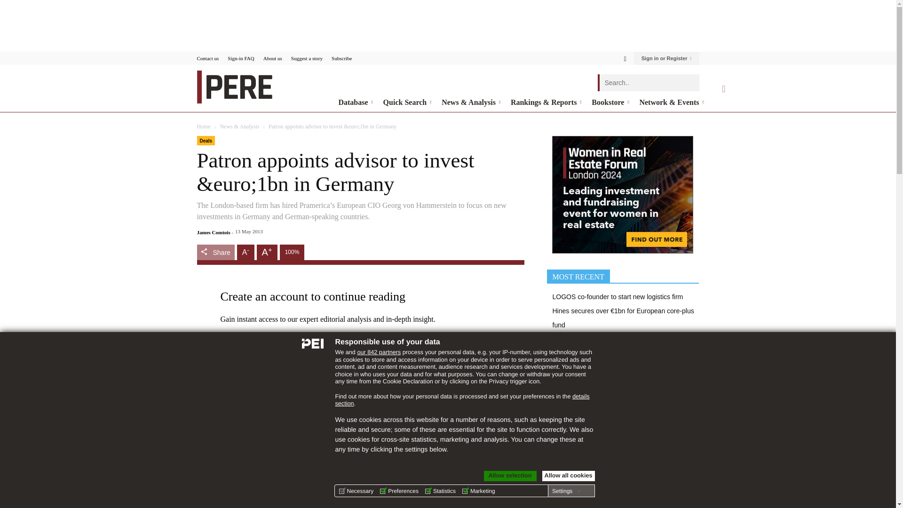 The width and height of the screenshot is (903, 508). What do you see at coordinates (510, 476) in the screenshot?
I see `Allow selection` at bounding box center [510, 476].